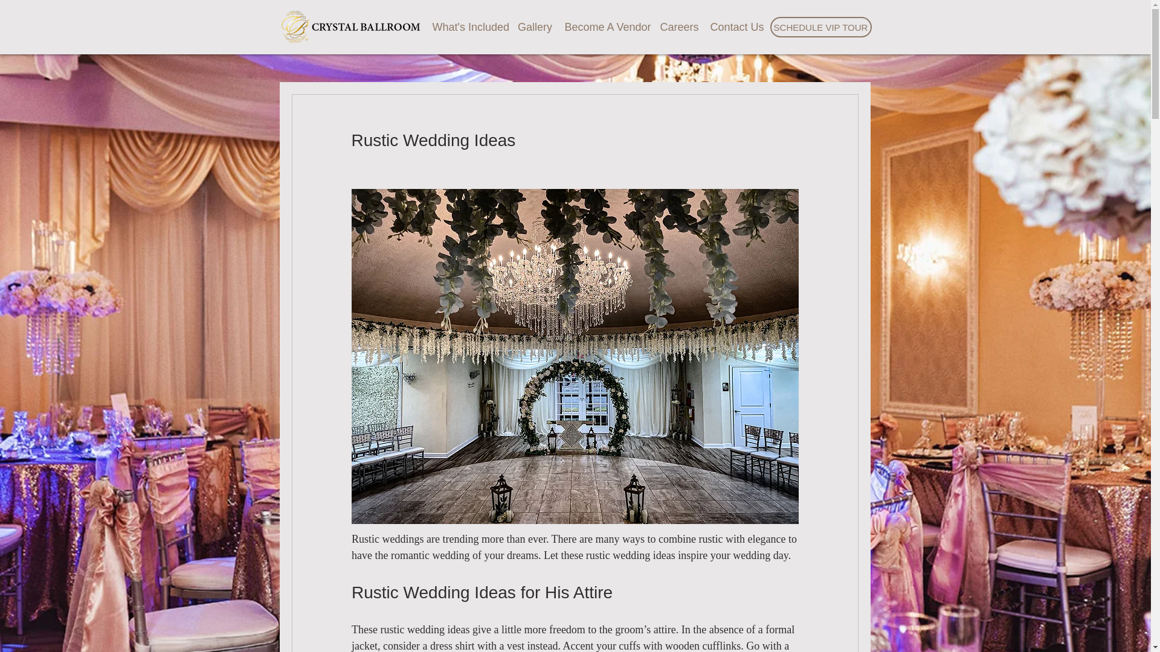 This screenshot has width=1160, height=652. I want to click on Become A Vendor, so click(605, 27).